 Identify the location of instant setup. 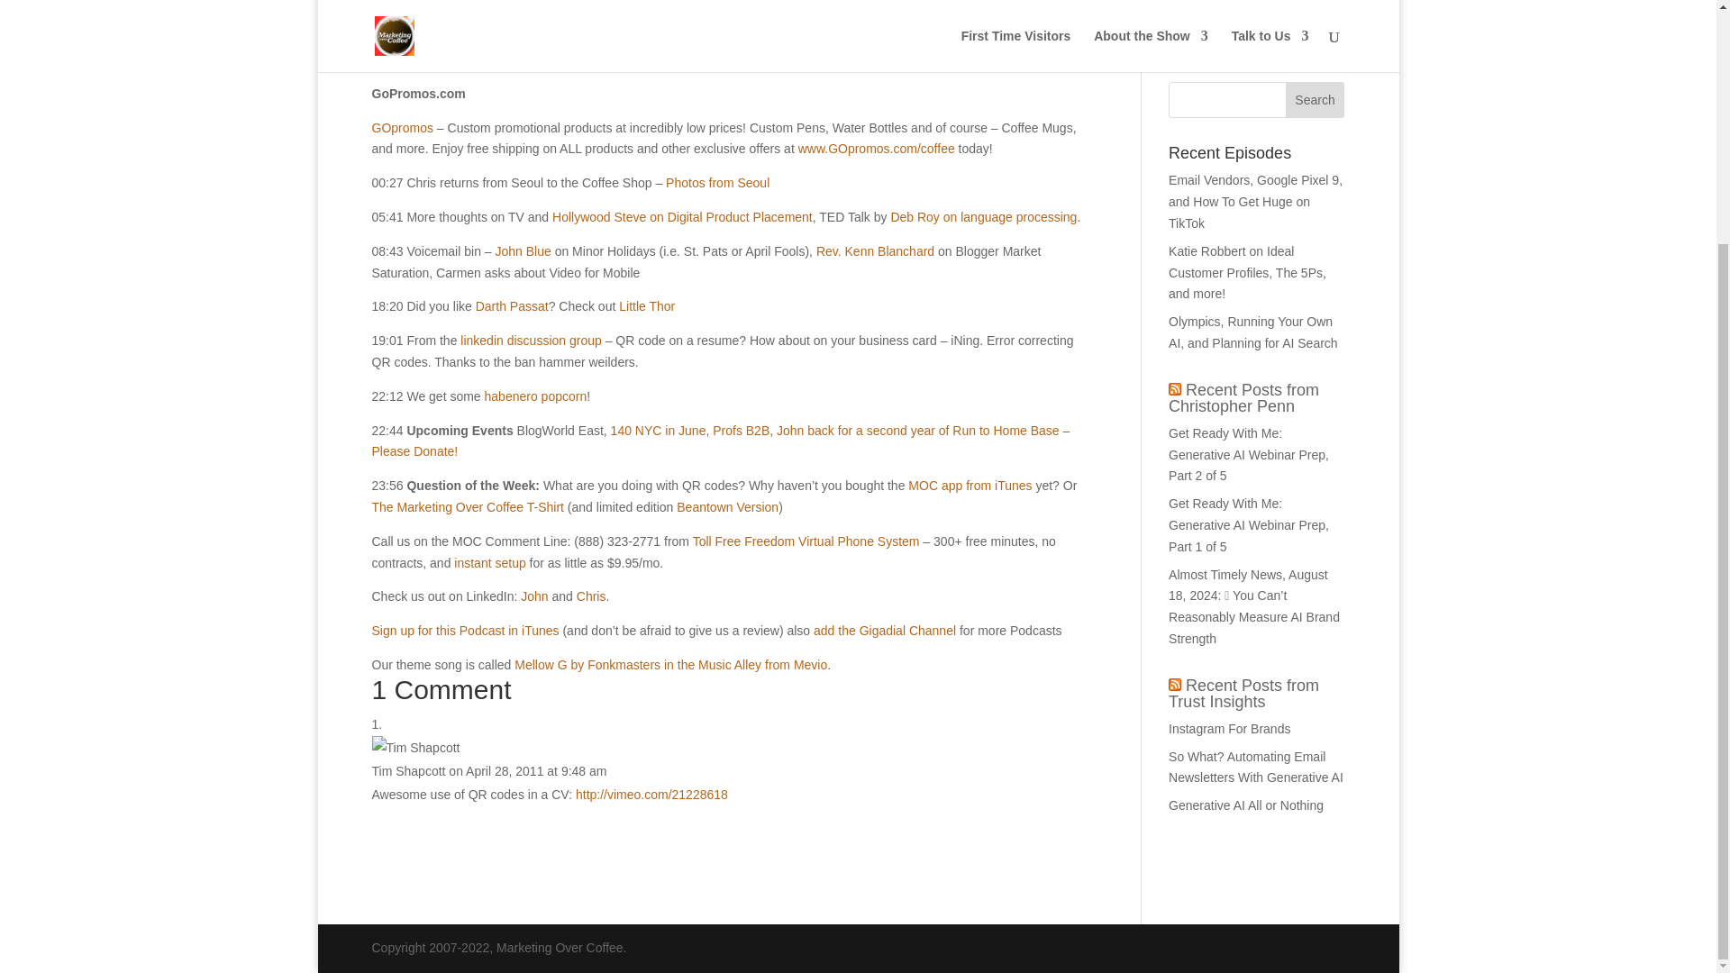
(489, 562).